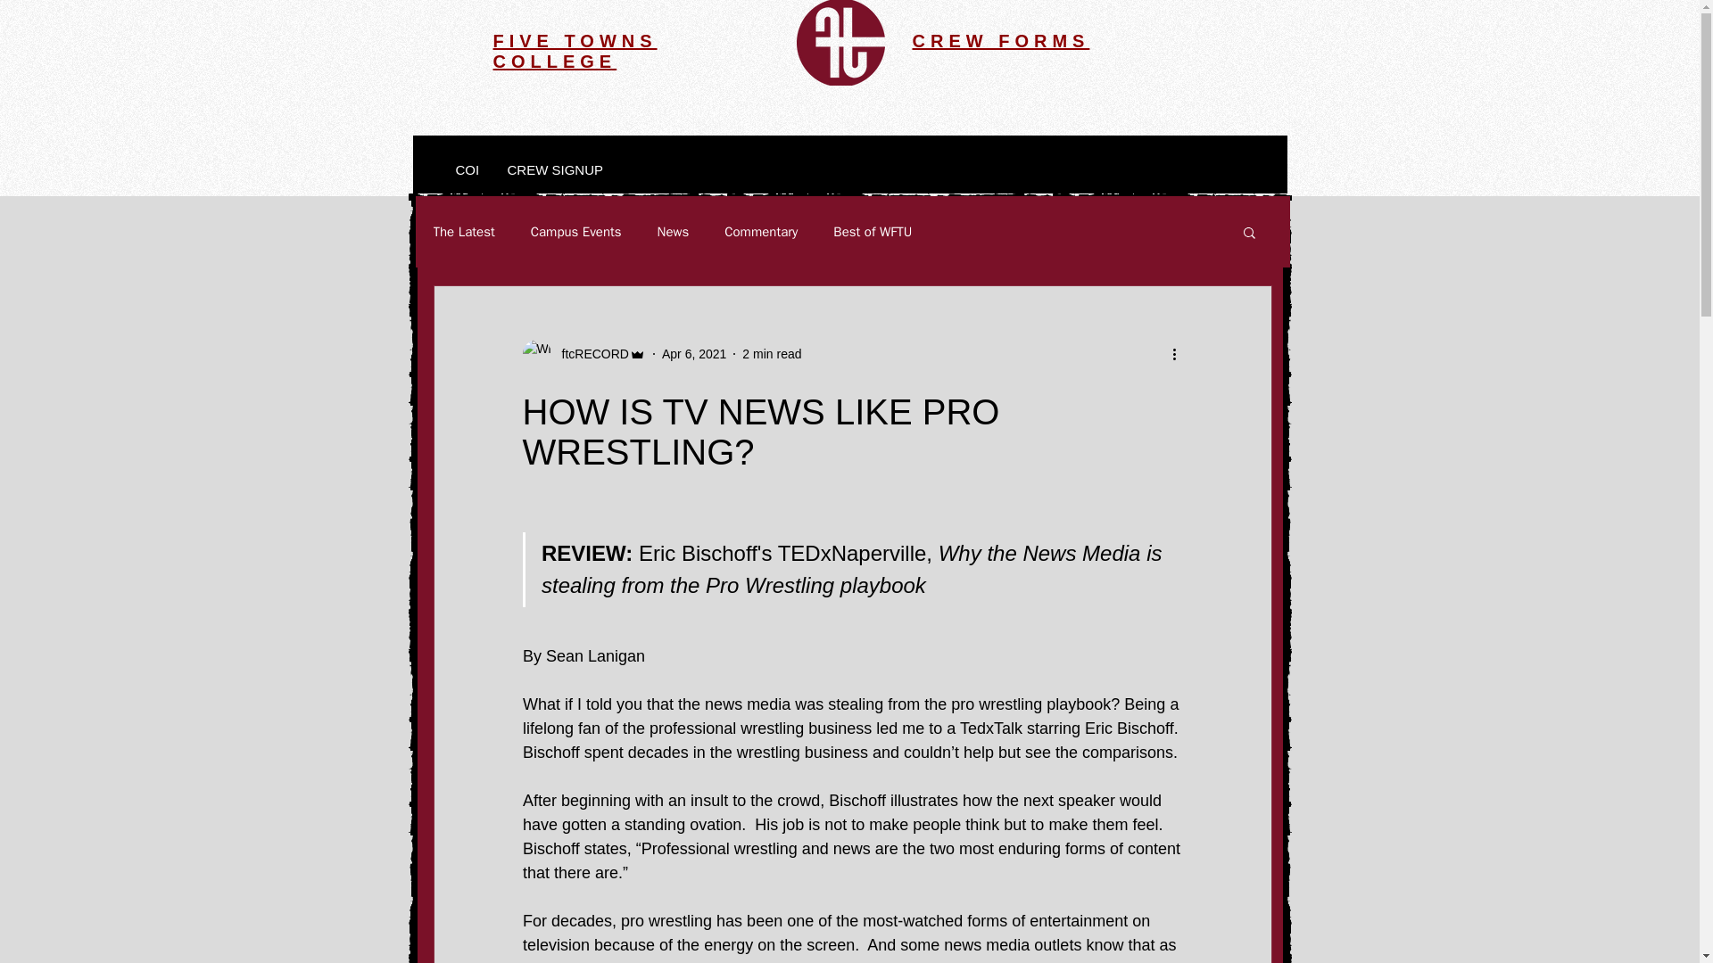  I want to click on COI, so click(468, 170).